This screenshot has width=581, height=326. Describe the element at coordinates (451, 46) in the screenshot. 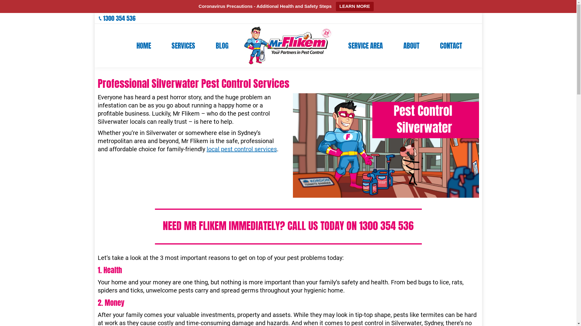

I see `CONTACT` at that location.